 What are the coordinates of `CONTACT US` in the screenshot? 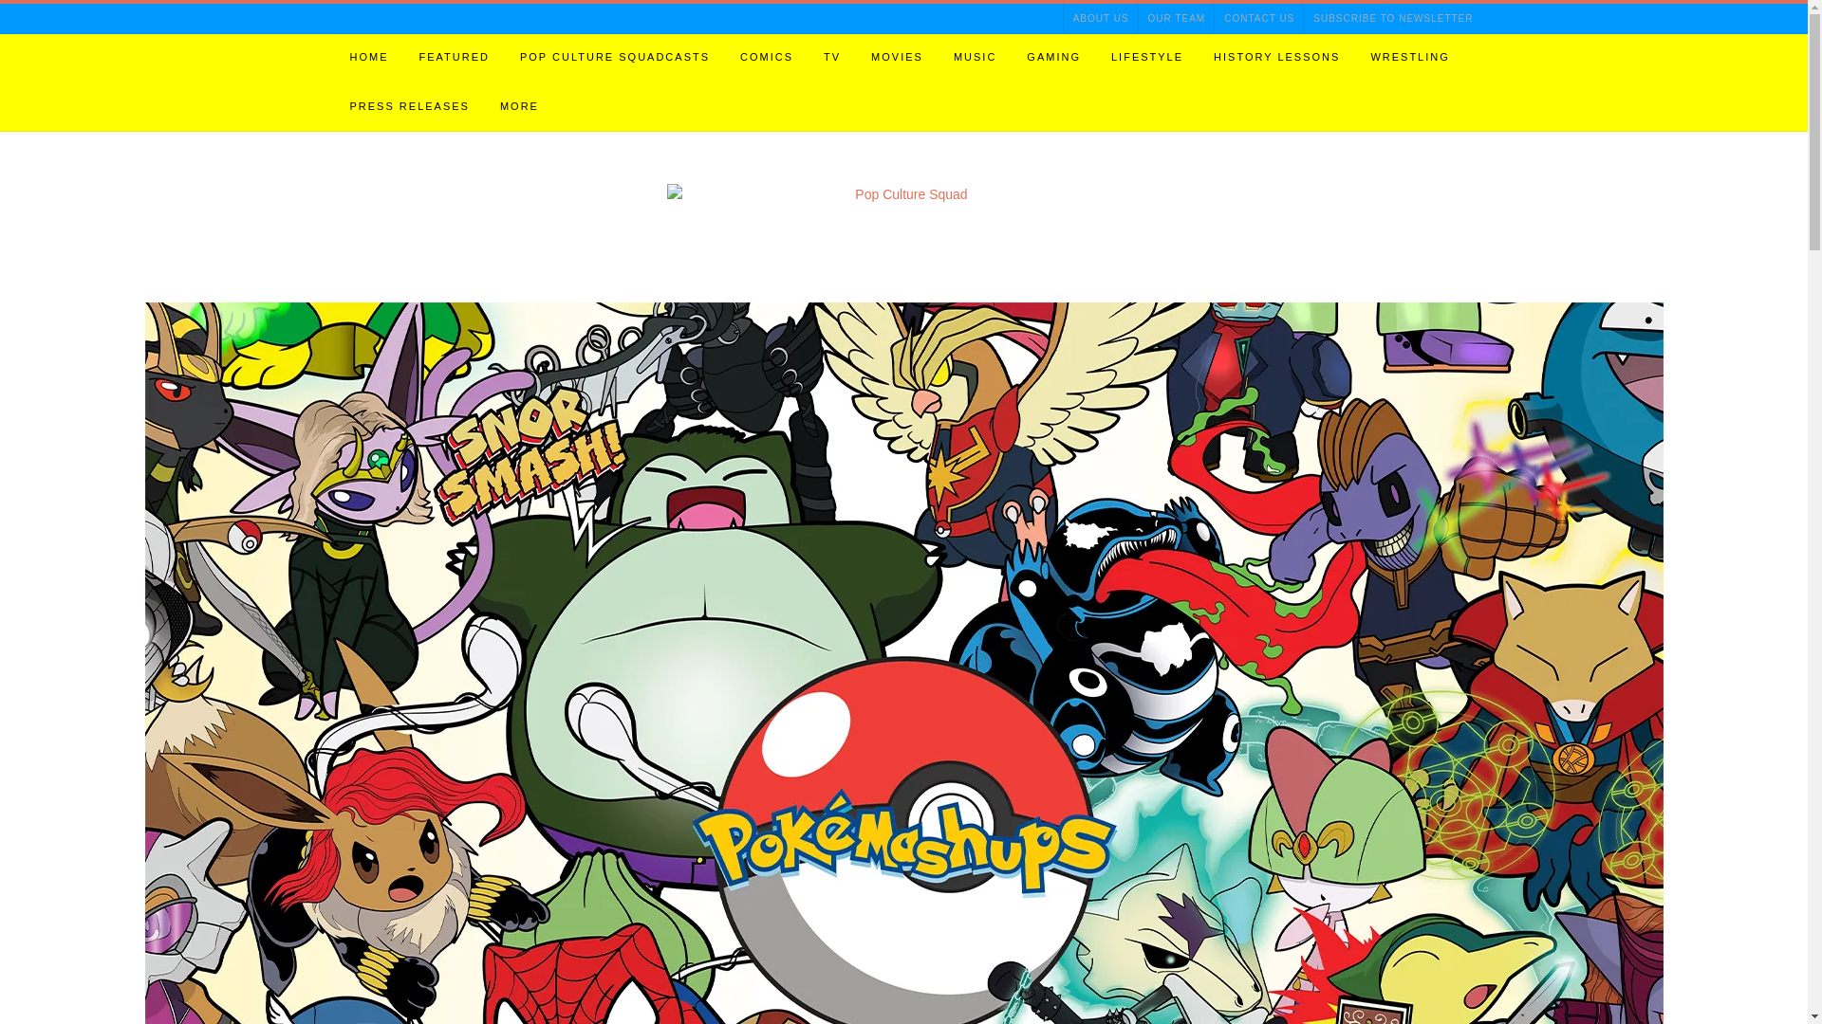 It's located at (1259, 18).